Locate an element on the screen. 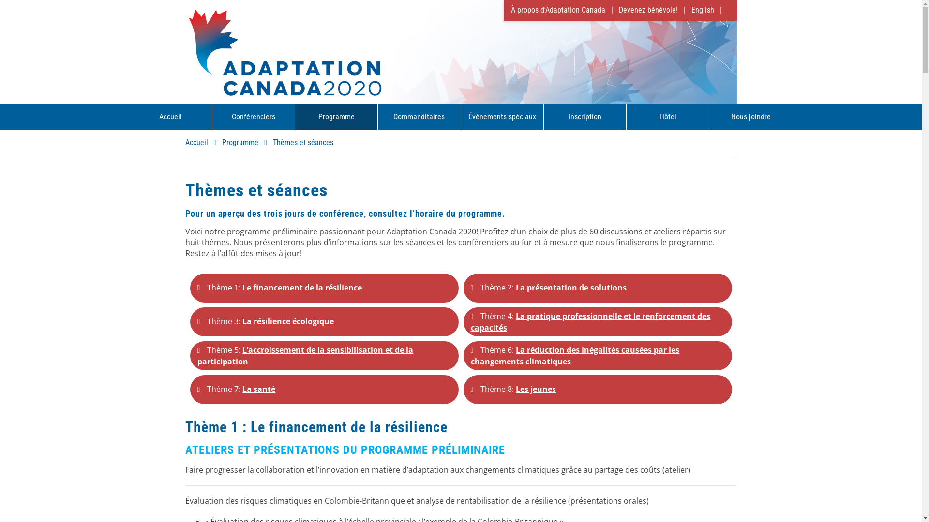 This screenshot has height=522, width=929. Commanditaires is located at coordinates (419, 117).